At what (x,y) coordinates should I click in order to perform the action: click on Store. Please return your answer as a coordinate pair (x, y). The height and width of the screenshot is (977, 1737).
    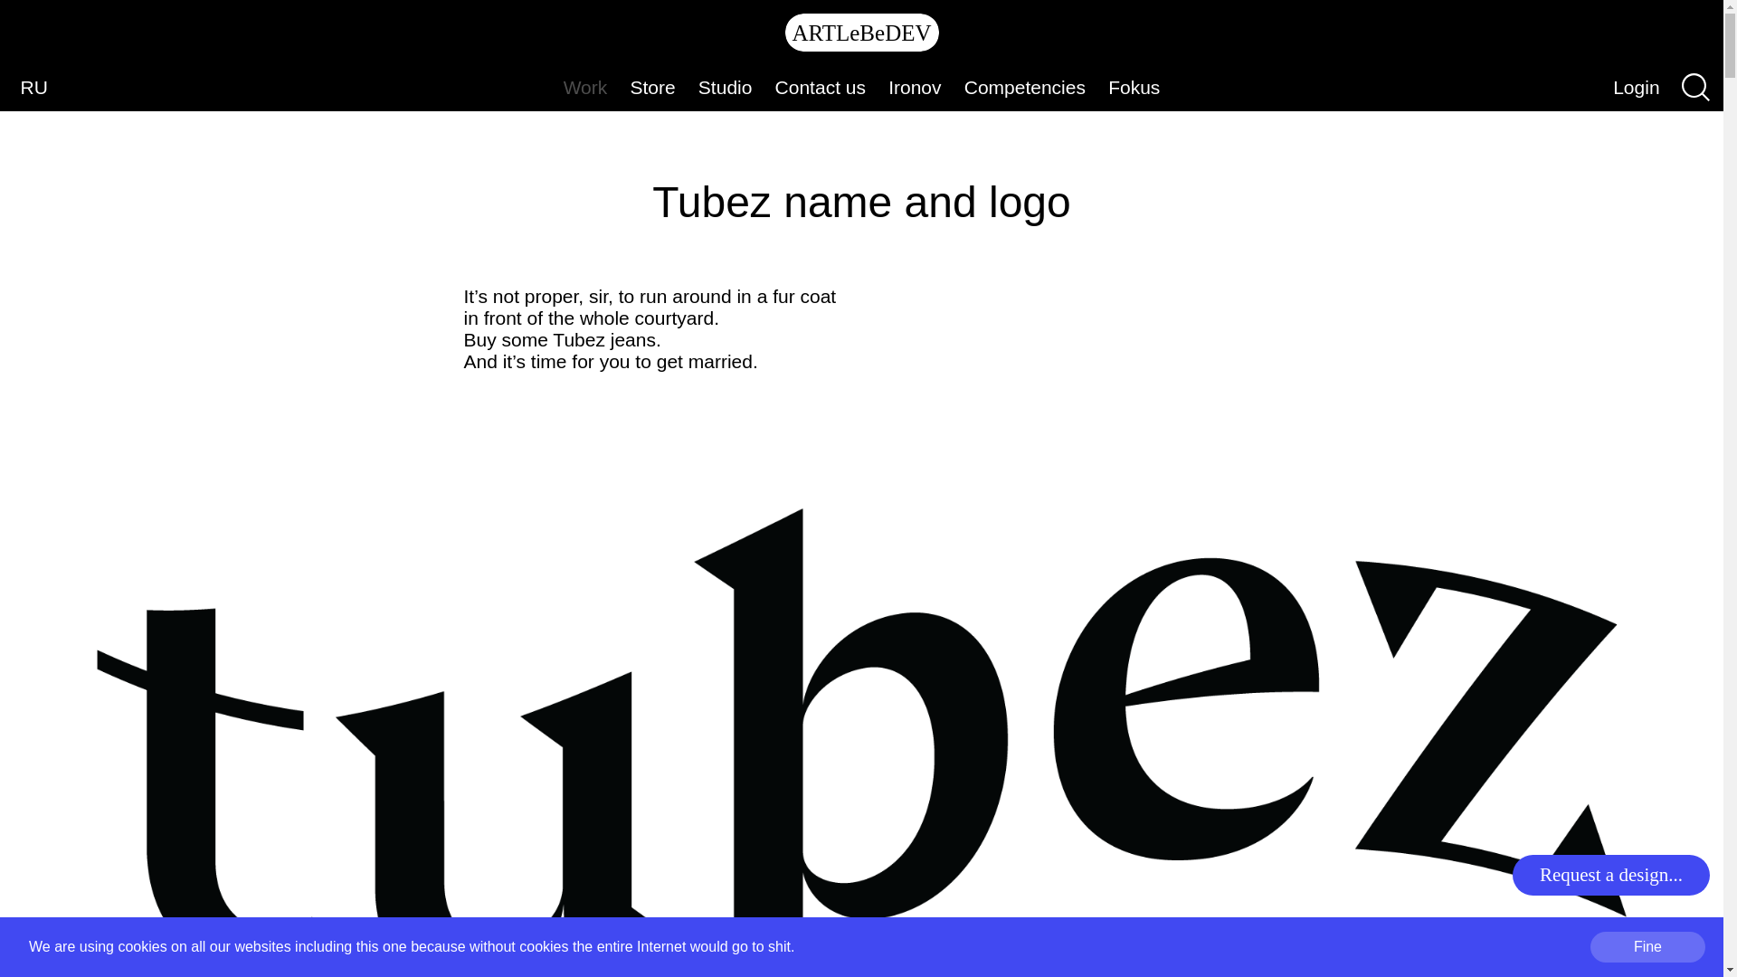
    Looking at the image, I should click on (651, 87).